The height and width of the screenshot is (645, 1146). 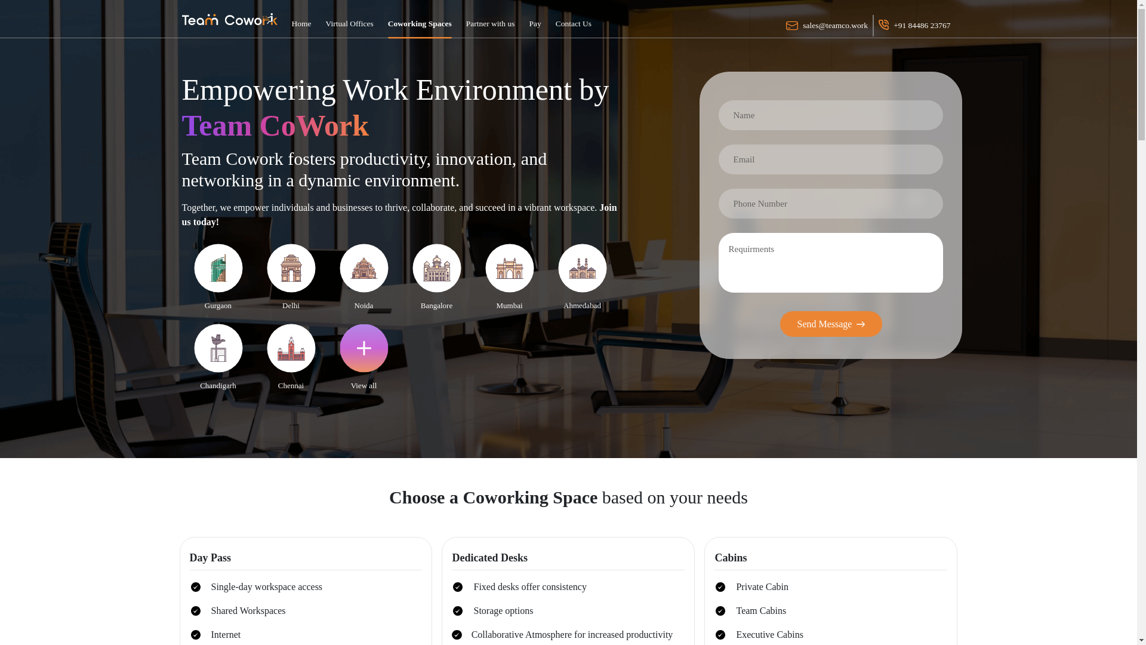 I want to click on Virtual Offices, so click(x=349, y=18).